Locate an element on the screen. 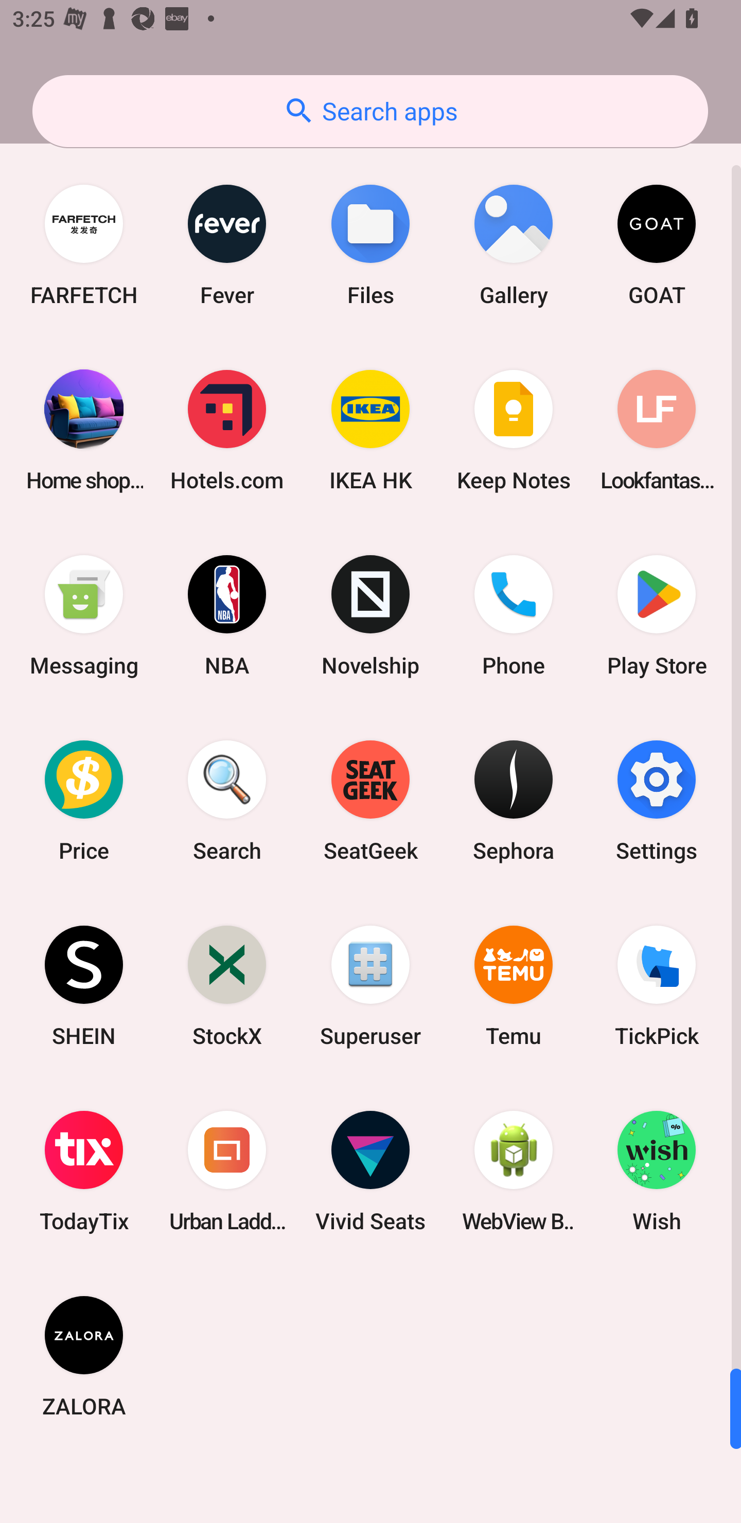 This screenshot has width=741, height=1523. Messaging is located at coordinates (84, 615).